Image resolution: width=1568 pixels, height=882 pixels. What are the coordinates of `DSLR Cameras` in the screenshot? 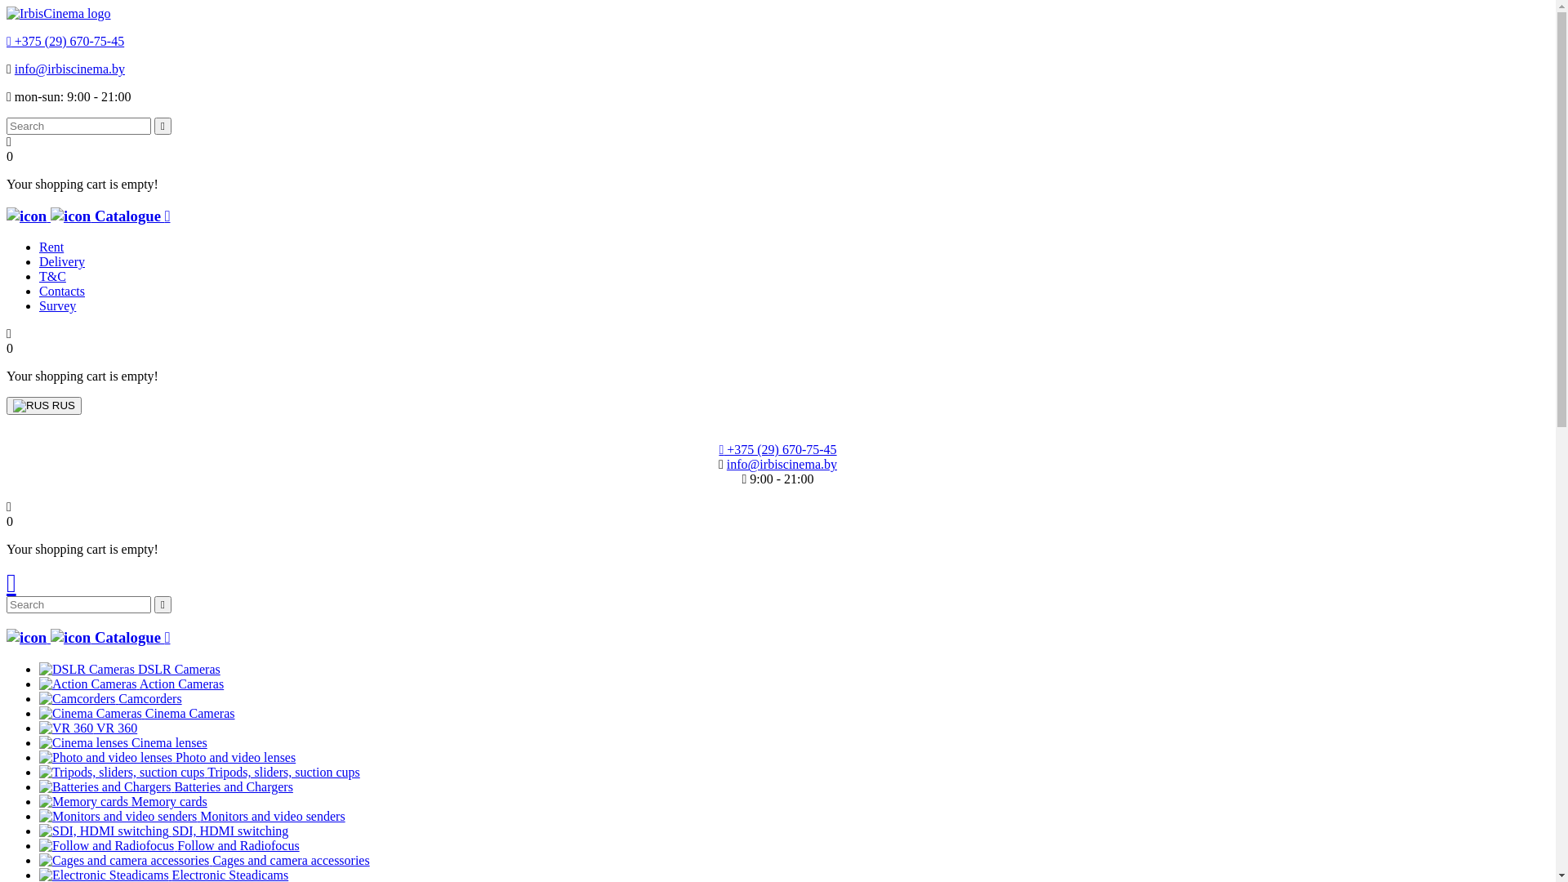 It's located at (130, 670).